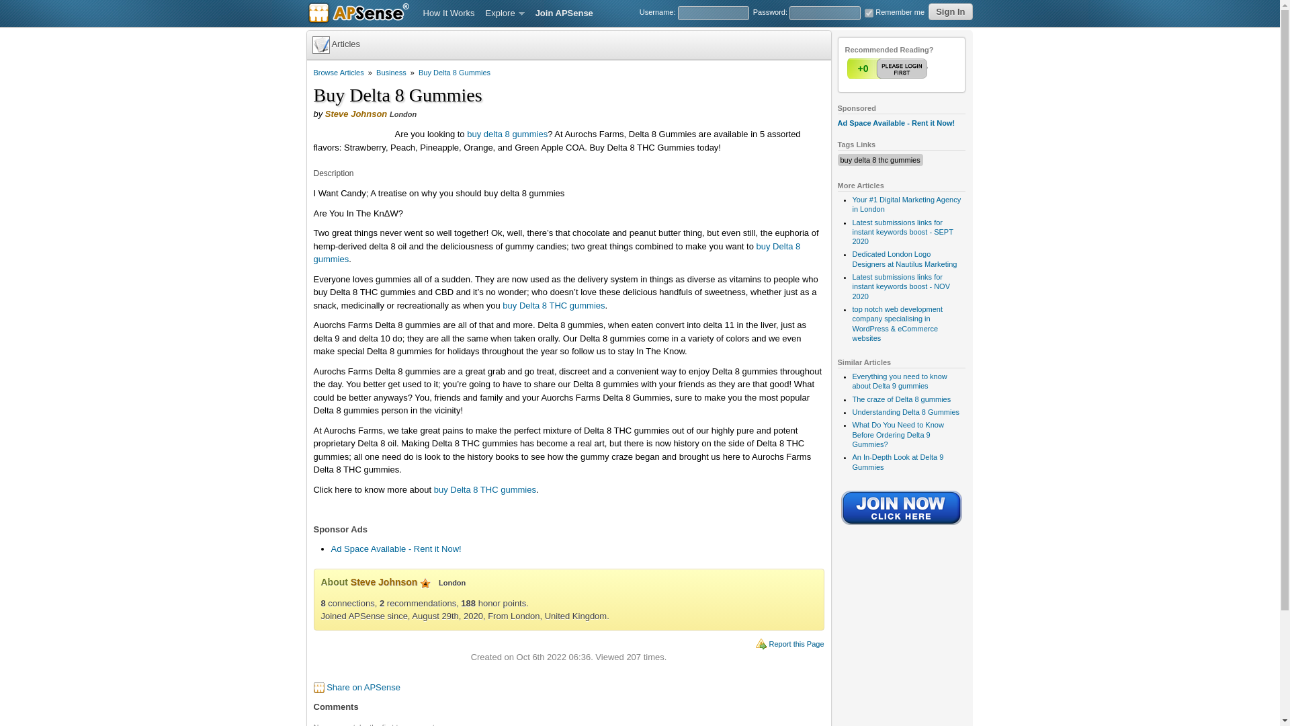  I want to click on Votes Up, so click(862, 69).